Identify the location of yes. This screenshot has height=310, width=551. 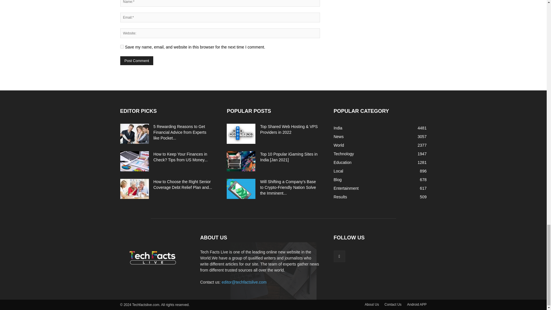
(122, 46).